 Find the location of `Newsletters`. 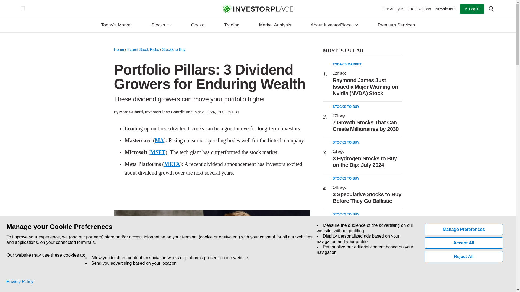

Newsletters is located at coordinates (445, 8).